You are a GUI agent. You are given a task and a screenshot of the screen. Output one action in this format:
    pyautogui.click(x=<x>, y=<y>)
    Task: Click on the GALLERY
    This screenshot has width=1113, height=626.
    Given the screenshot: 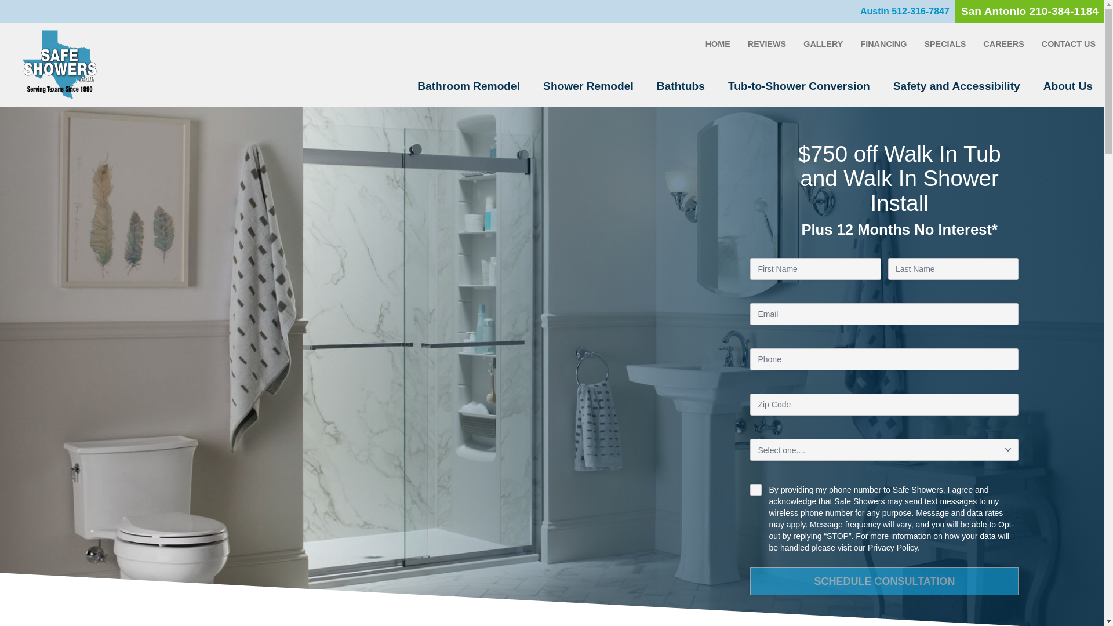 What is the action you would take?
    pyautogui.click(x=823, y=44)
    